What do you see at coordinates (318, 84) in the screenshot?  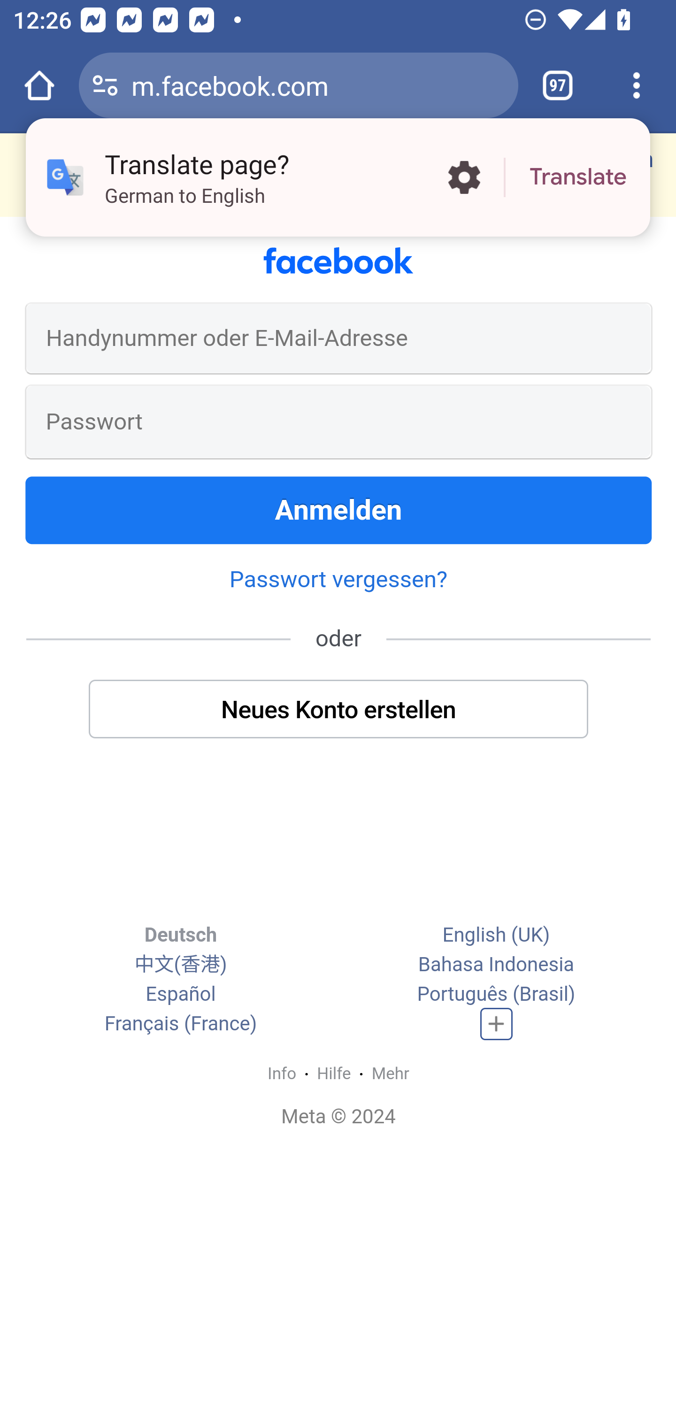 I see `m.facebook.com` at bounding box center [318, 84].